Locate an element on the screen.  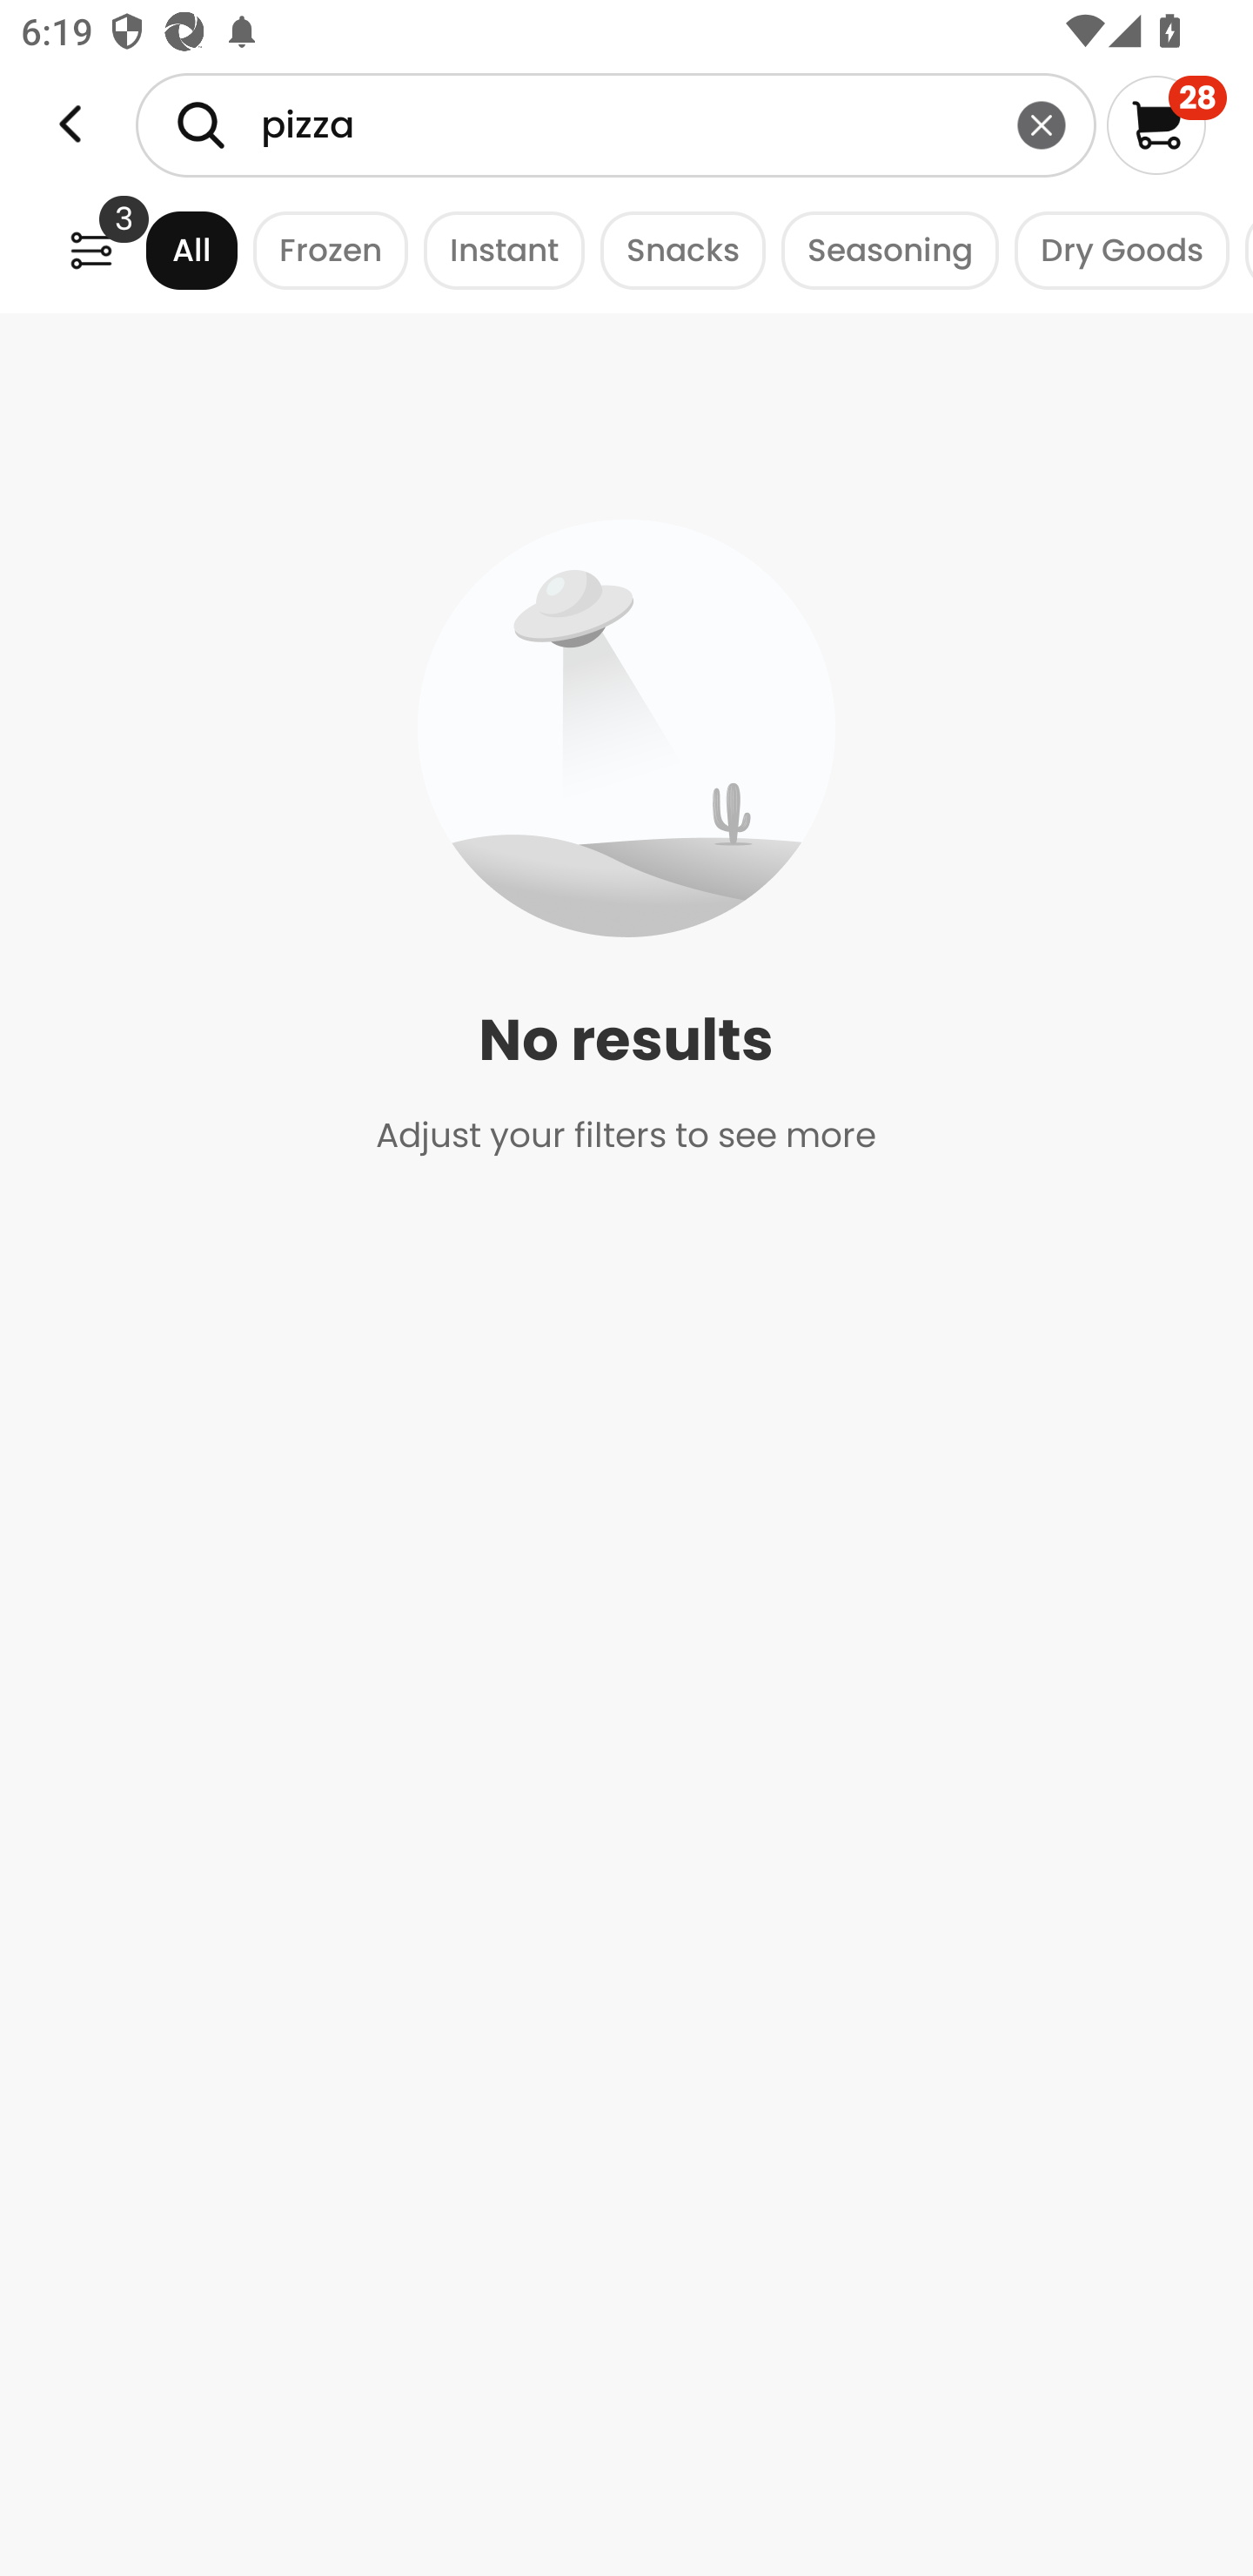
Snacks is located at coordinates (675, 249).